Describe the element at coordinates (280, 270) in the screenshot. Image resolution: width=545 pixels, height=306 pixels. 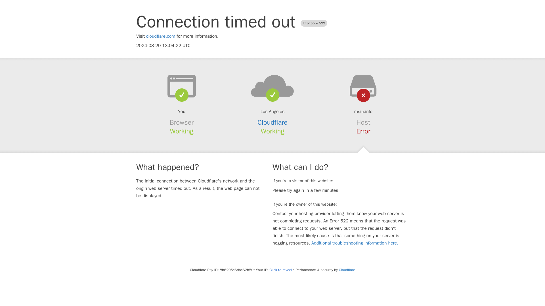
I see `Click to reveal` at that location.